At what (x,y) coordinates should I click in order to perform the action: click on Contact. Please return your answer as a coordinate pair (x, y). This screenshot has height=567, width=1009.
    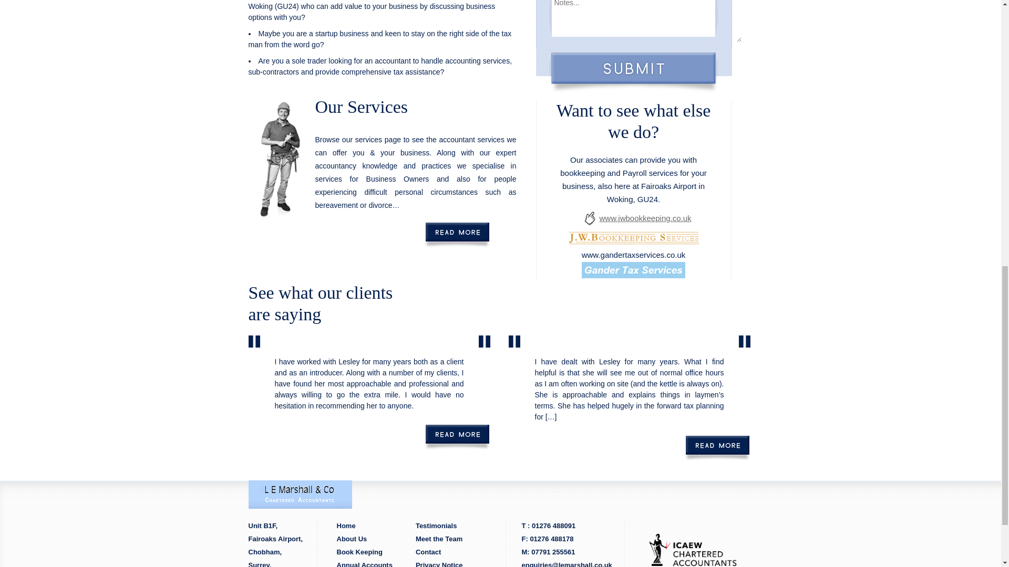
    Looking at the image, I should click on (428, 552).